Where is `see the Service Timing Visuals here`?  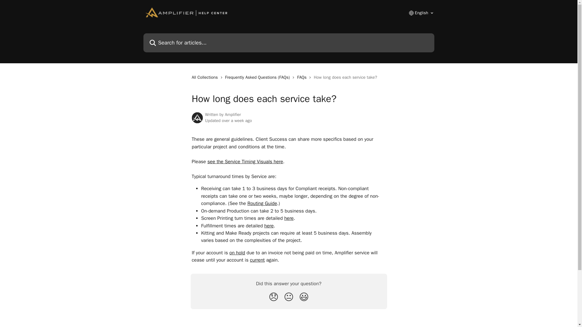 see the Service Timing Visuals here is located at coordinates (245, 162).